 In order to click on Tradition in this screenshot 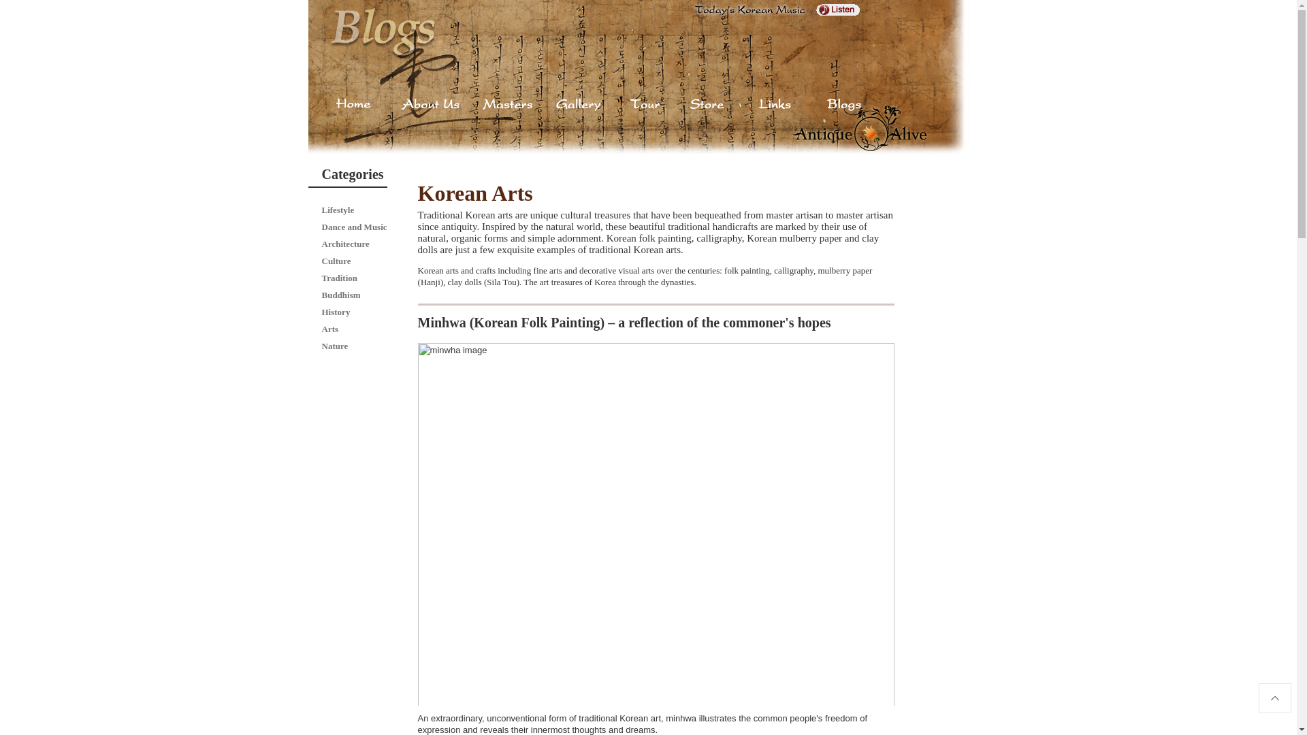, I will do `click(339, 278)`.